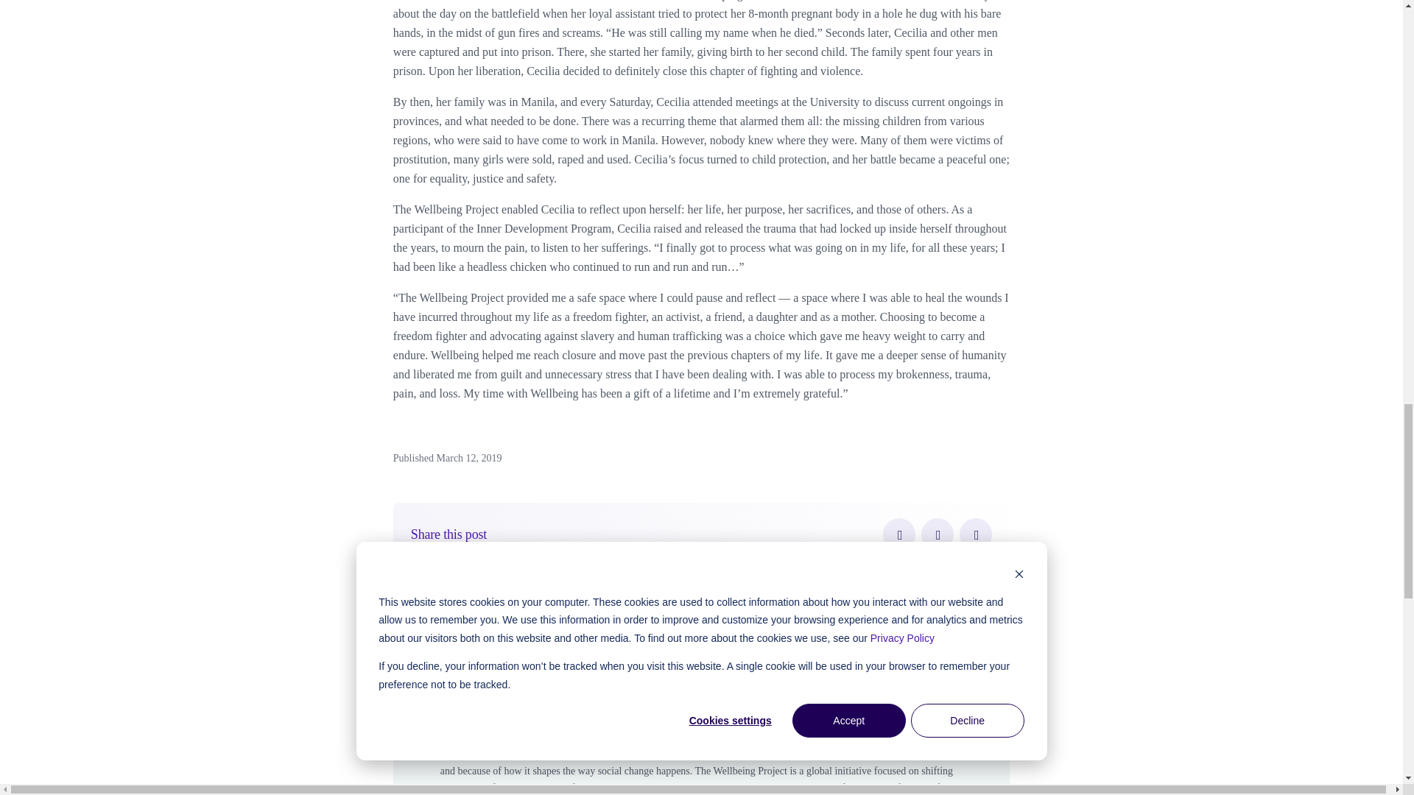 This screenshot has width=1414, height=795. Describe the element at coordinates (976, 534) in the screenshot. I see `LinkedIn` at that location.